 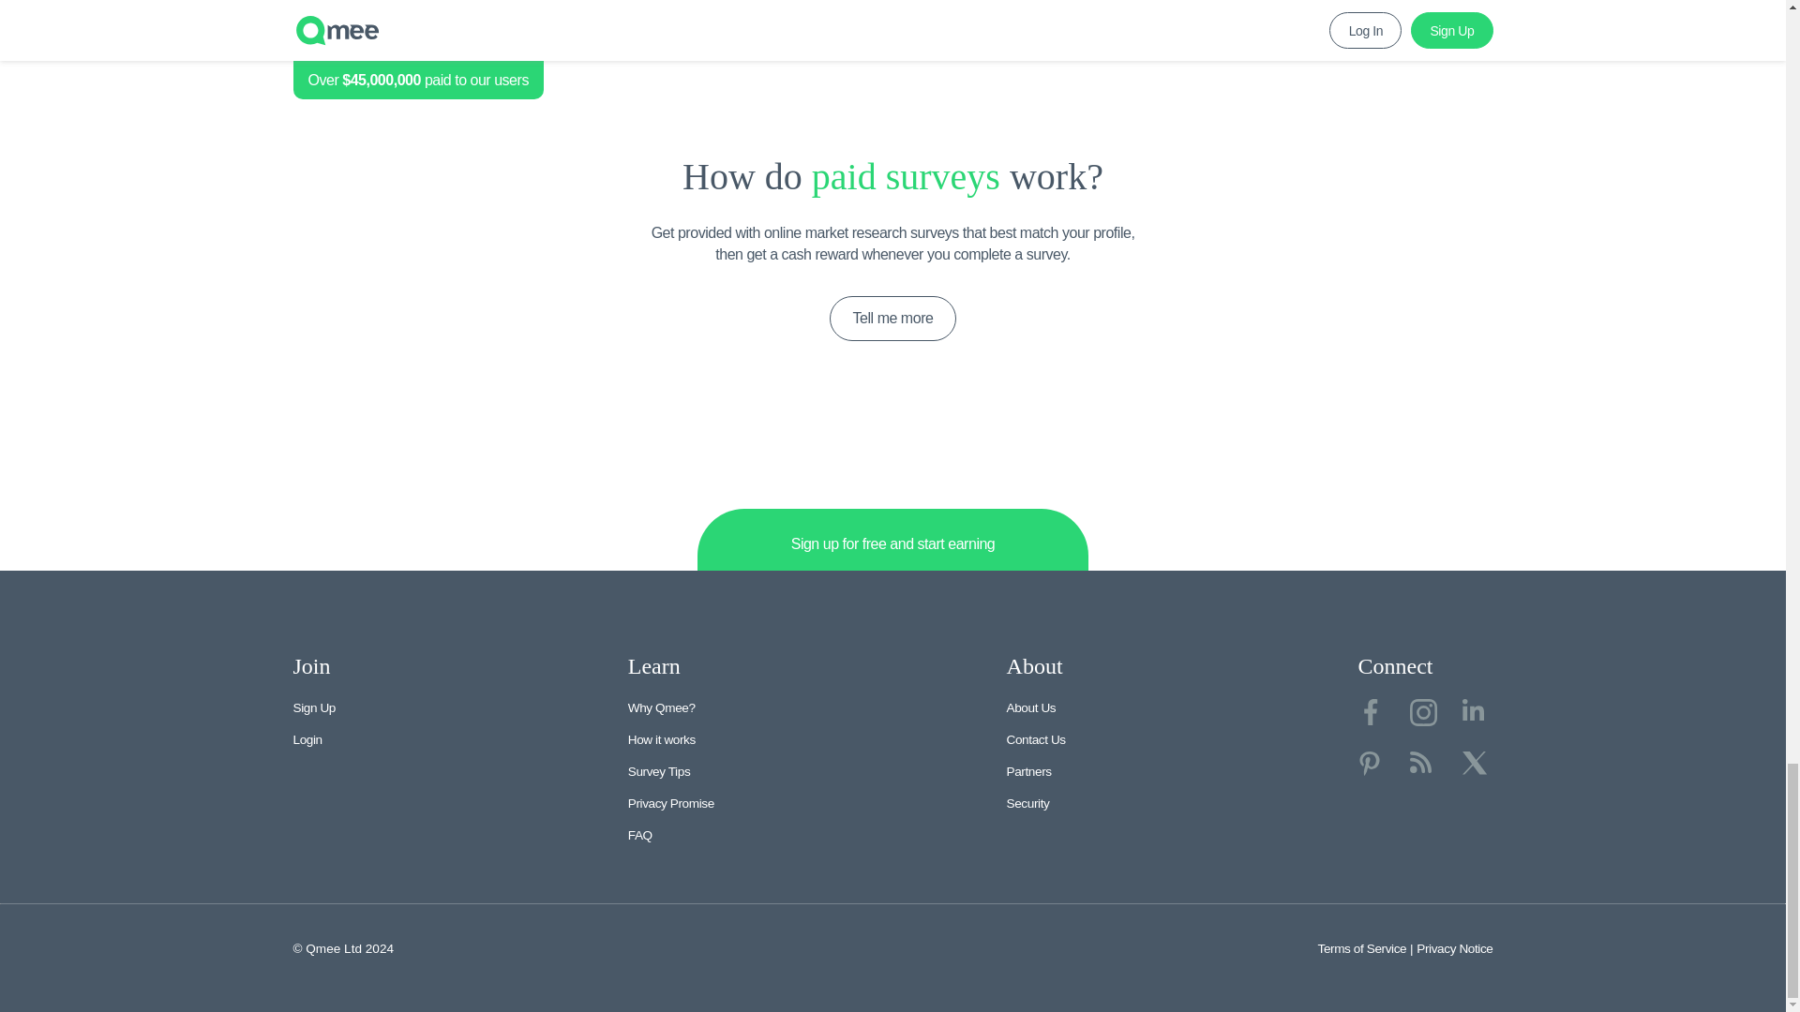 What do you see at coordinates (660, 771) in the screenshot?
I see `Survey Tips` at bounding box center [660, 771].